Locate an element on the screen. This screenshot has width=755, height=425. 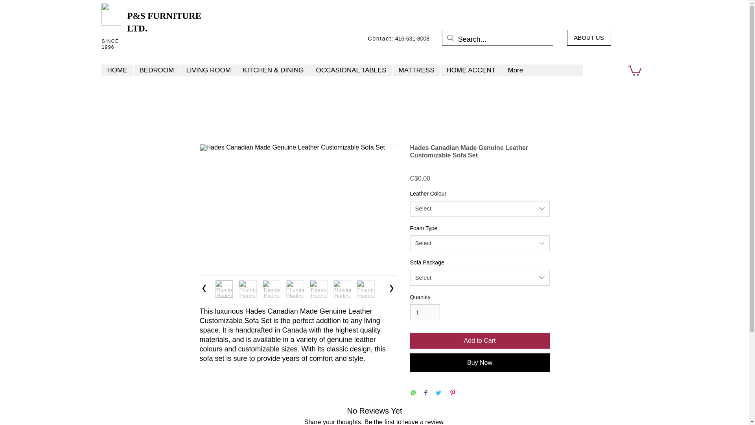
BEDROOM is located at coordinates (156, 70).